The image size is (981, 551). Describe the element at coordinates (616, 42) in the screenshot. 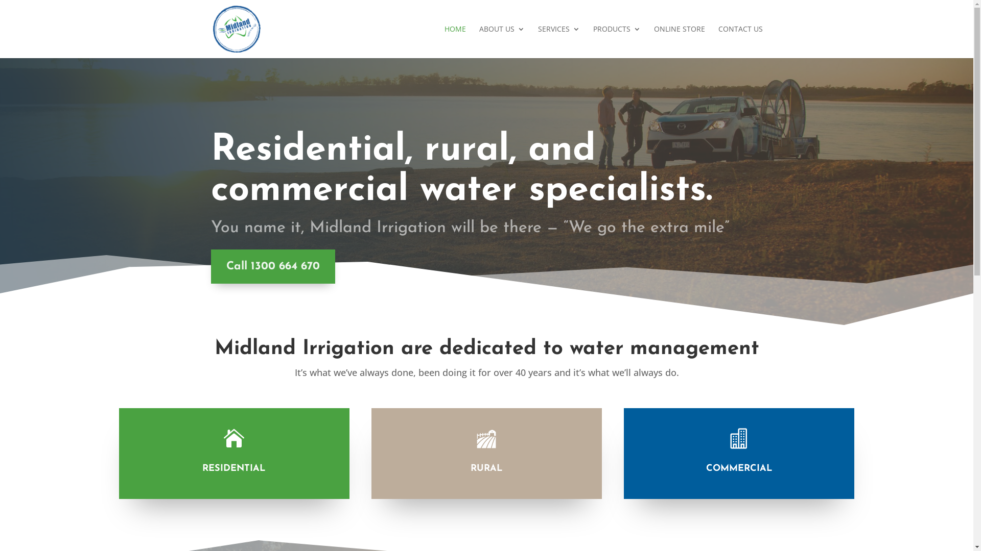

I see `PRODUCTS` at that location.